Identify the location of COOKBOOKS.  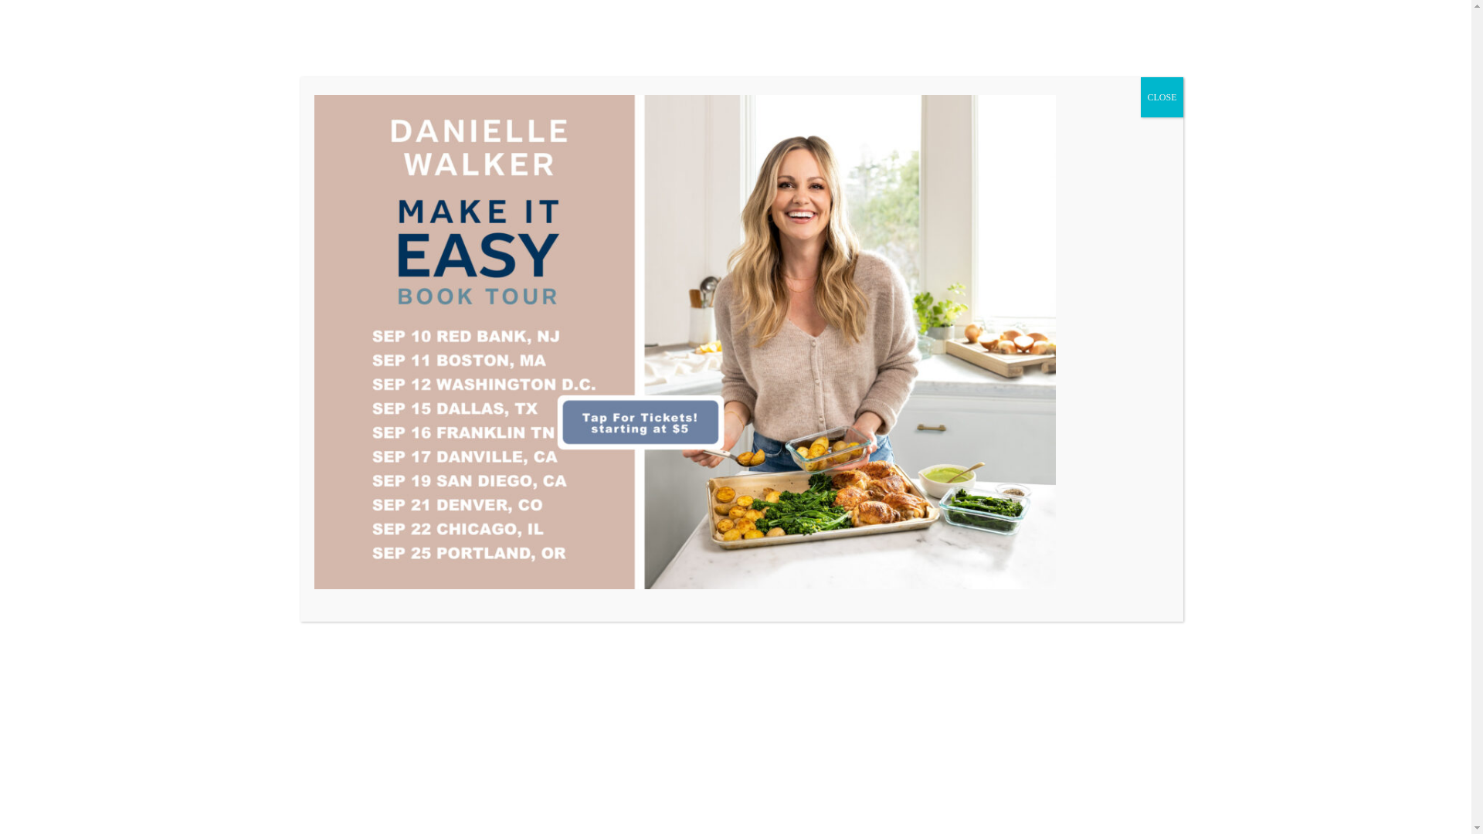
(1109, 318).